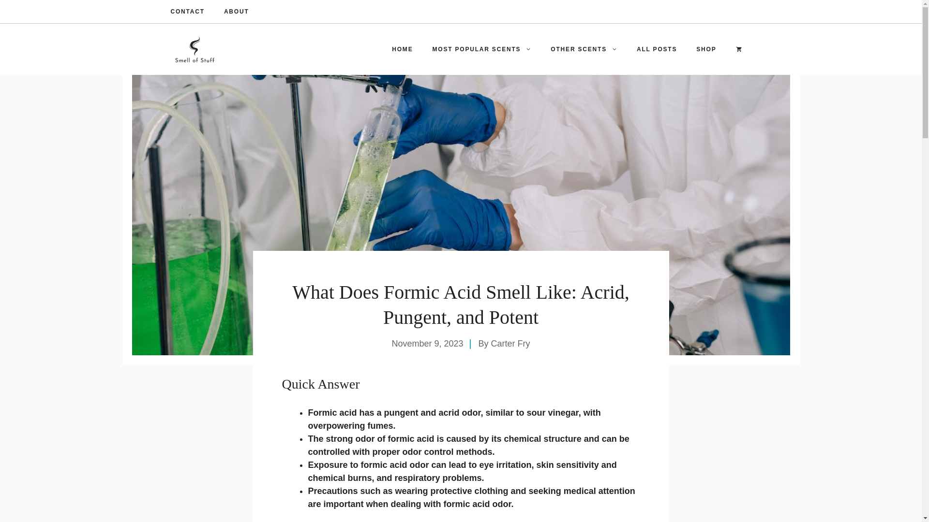 The height and width of the screenshot is (522, 929). I want to click on CONTACT, so click(187, 12).